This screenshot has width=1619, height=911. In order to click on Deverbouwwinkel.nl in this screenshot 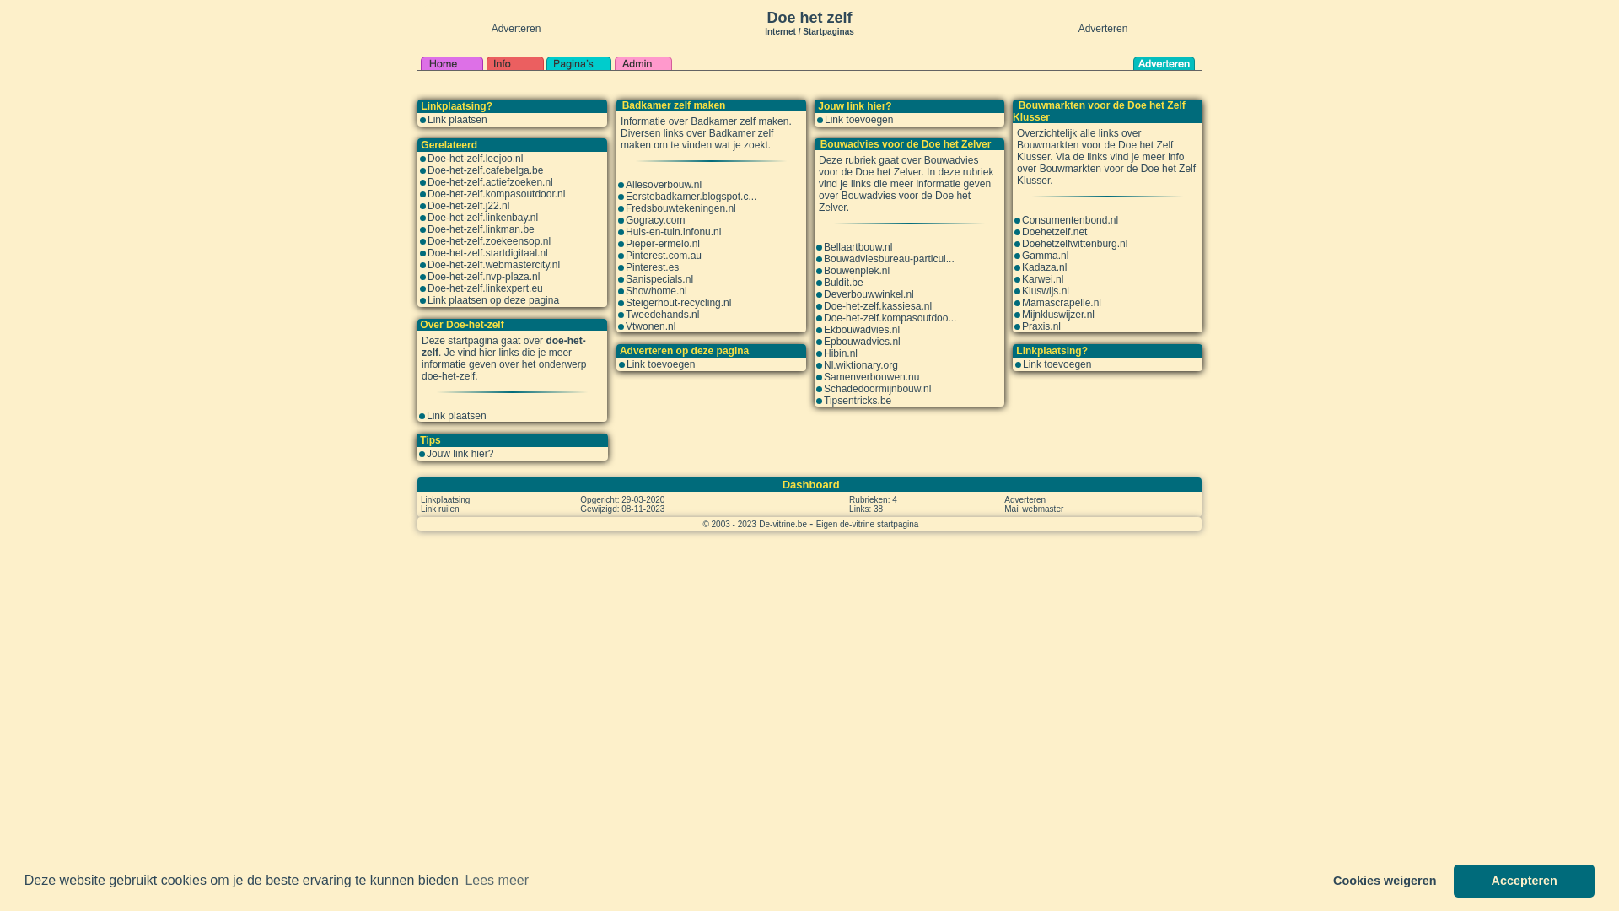, I will do `click(869, 294)`.